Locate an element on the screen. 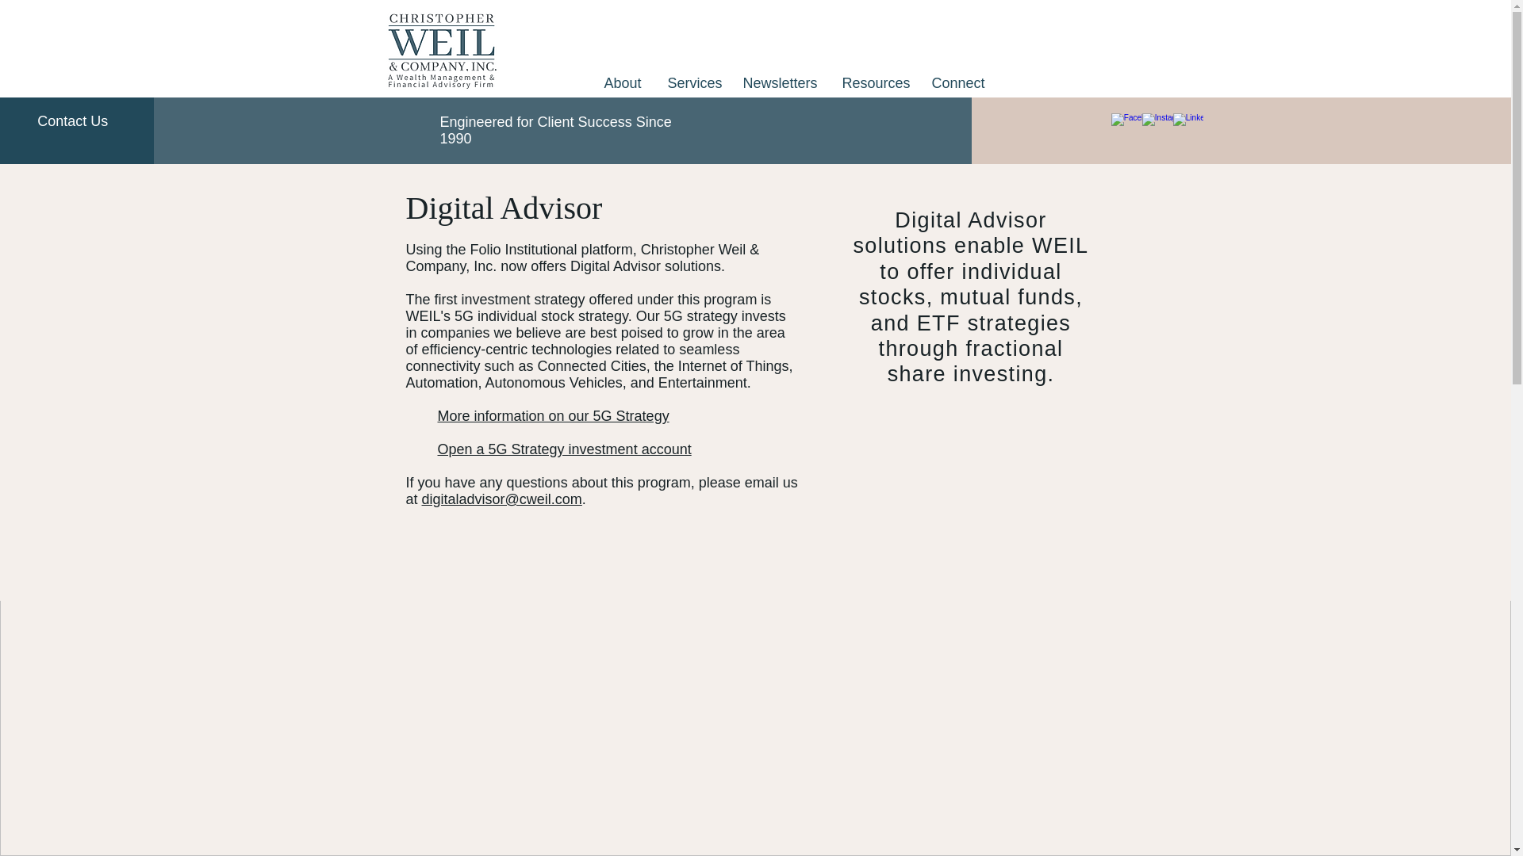 The image size is (1523, 856). Contact Us is located at coordinates (72, 120).